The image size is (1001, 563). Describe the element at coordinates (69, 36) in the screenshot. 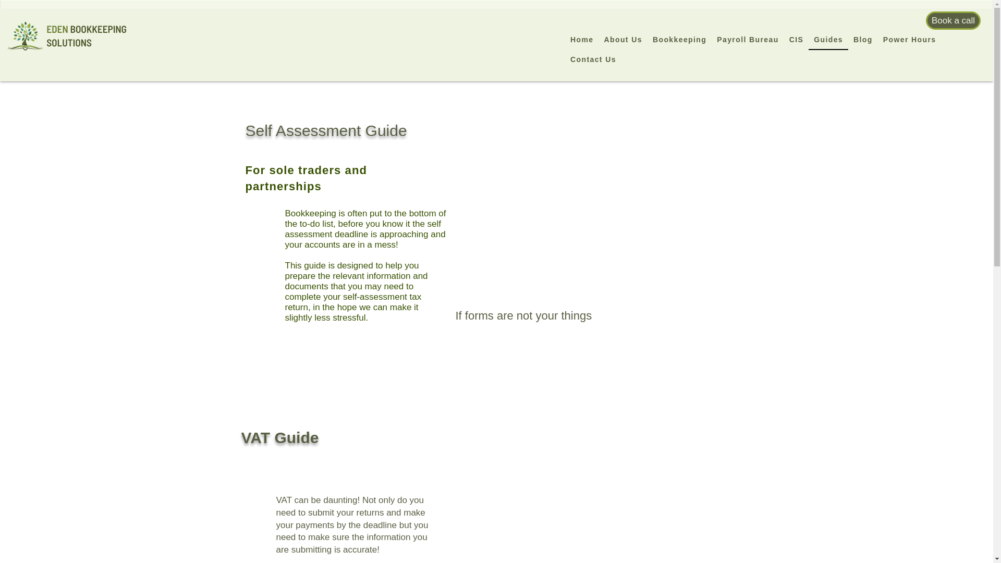

I see `Eden Bookkeeping Home` at that location.